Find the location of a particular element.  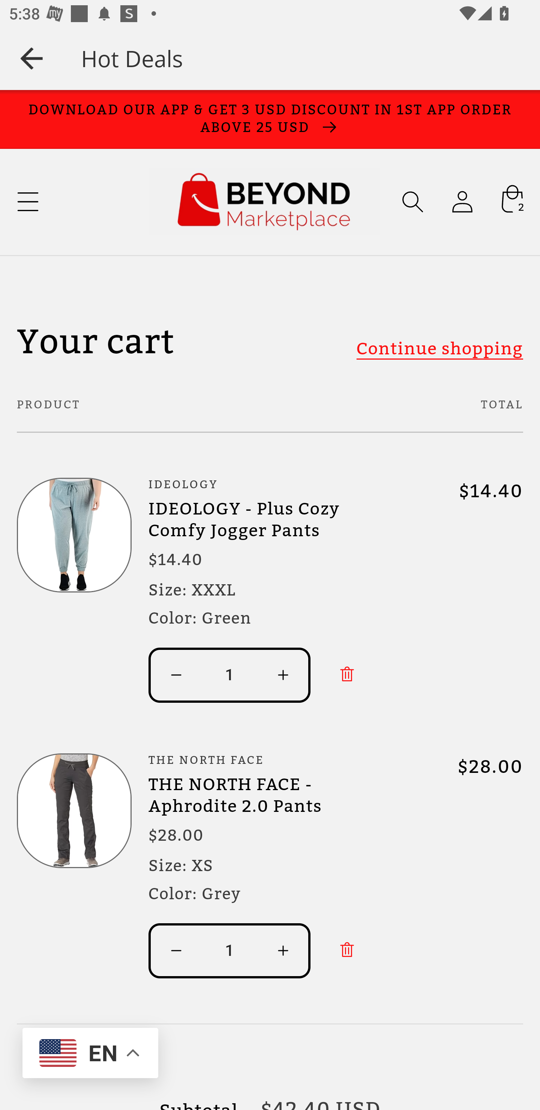

IDEOLOGY - Plus Cozy Comfy Jogger Pants is located at coordinates (270, 520).